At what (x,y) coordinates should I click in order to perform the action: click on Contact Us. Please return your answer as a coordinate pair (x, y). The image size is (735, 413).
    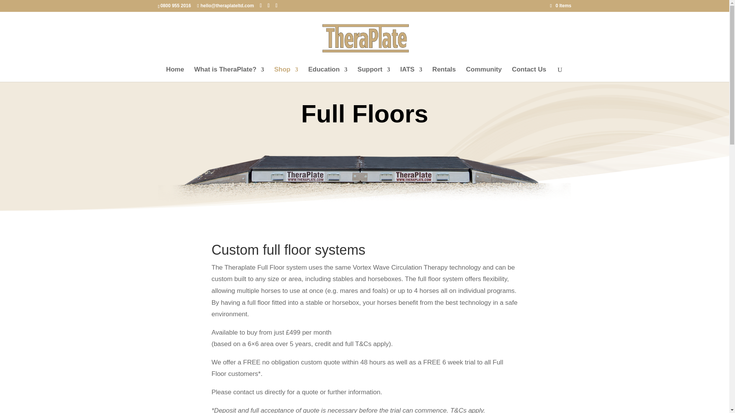
    Looking at the image, I should click on (529, 74).